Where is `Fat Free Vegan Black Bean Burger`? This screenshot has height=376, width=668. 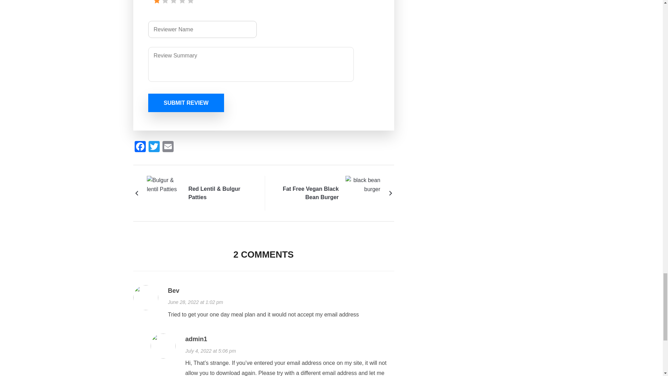
Fat Free Vegan Black Bean Burger is located at coordinates (306, 193).